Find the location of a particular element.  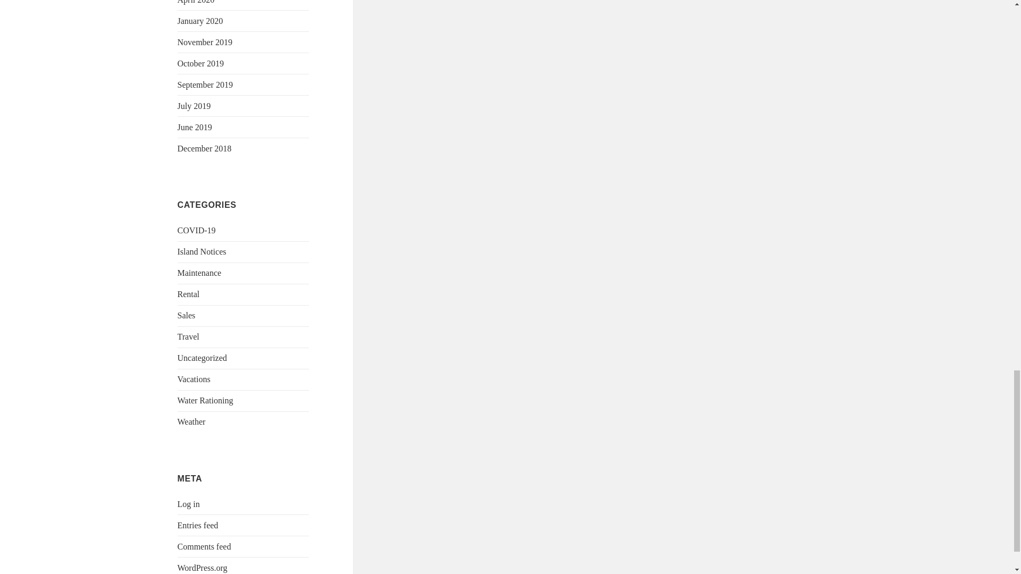

October 2019 is located at coordinates (201, 64).